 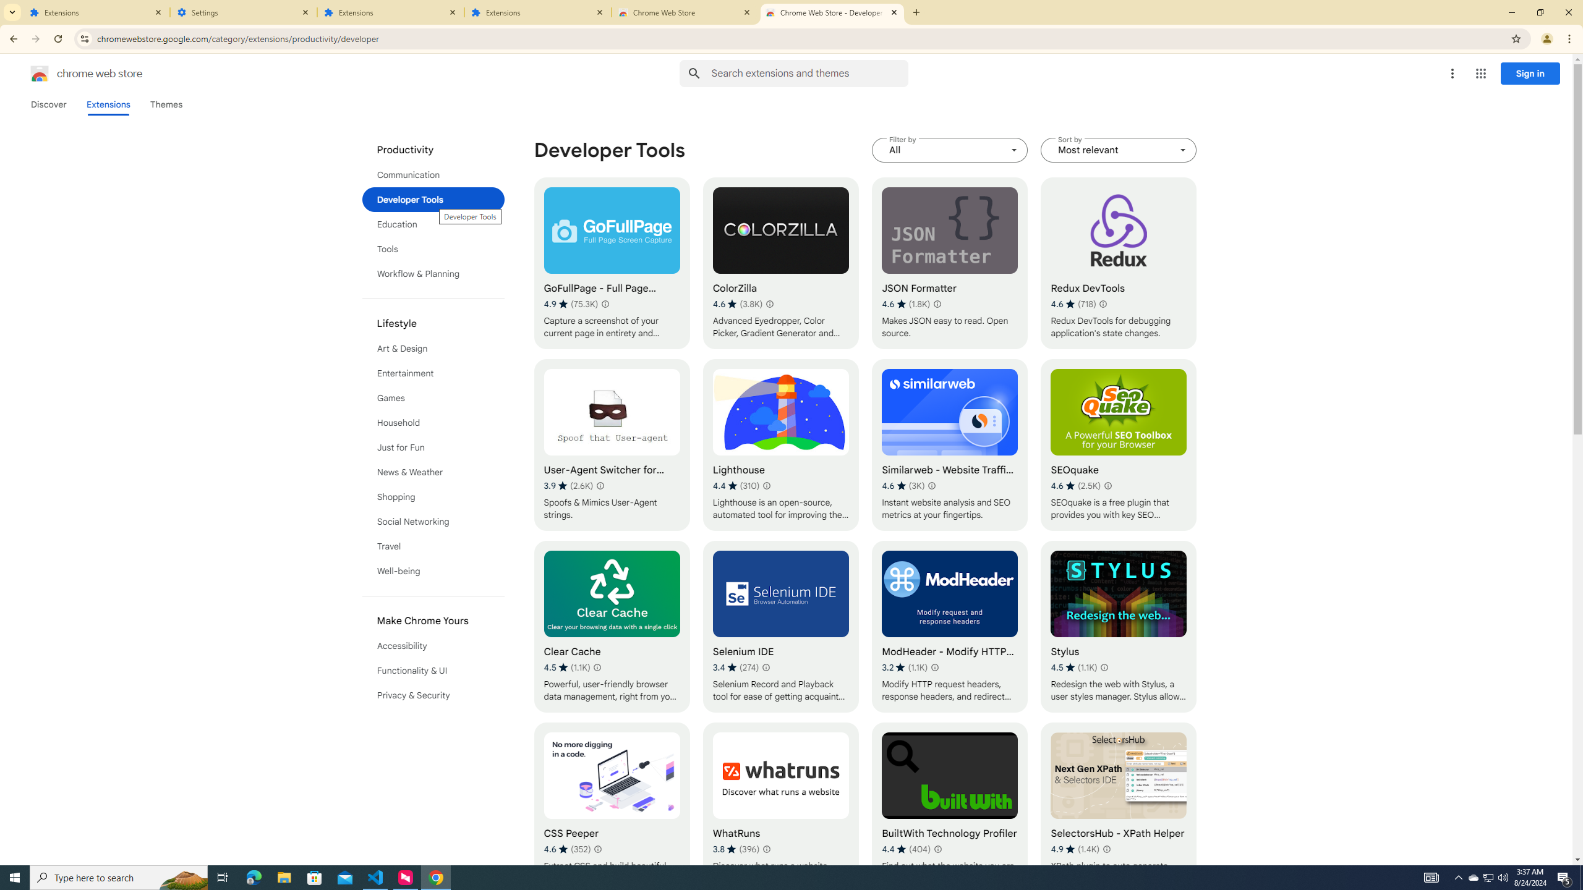 I want to click on List of categories in Chrome Web Store., so click(x=433, y=423).